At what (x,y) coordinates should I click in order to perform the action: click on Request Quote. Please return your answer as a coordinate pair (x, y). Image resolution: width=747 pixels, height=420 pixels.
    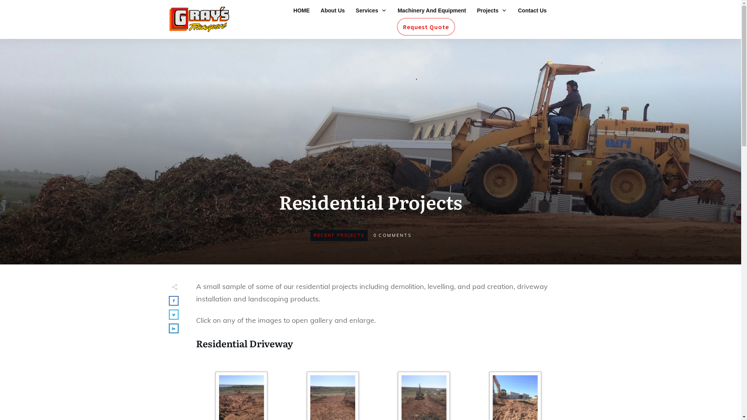
    Looking at the image, I should click on (426, 27).